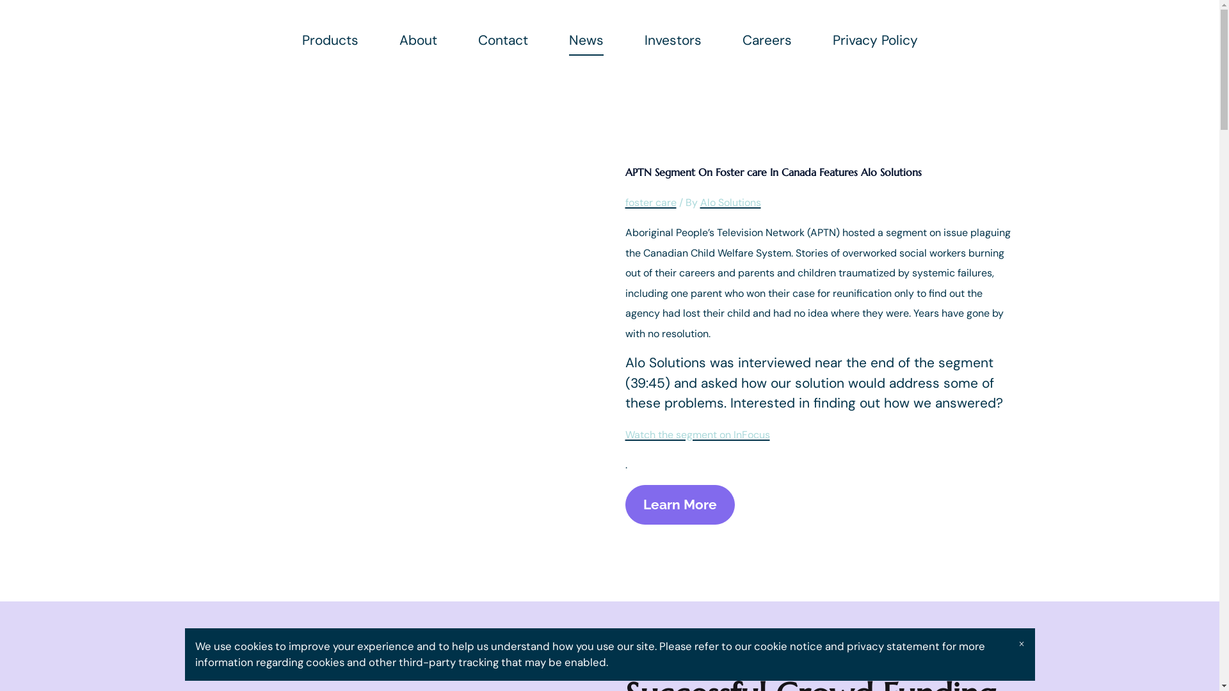 This screenshot has width=1229, height=691. What do you see at coordinates (731, 202) in the screenshot?
I see `Alo Solutions` at bounding box center [731, 202].